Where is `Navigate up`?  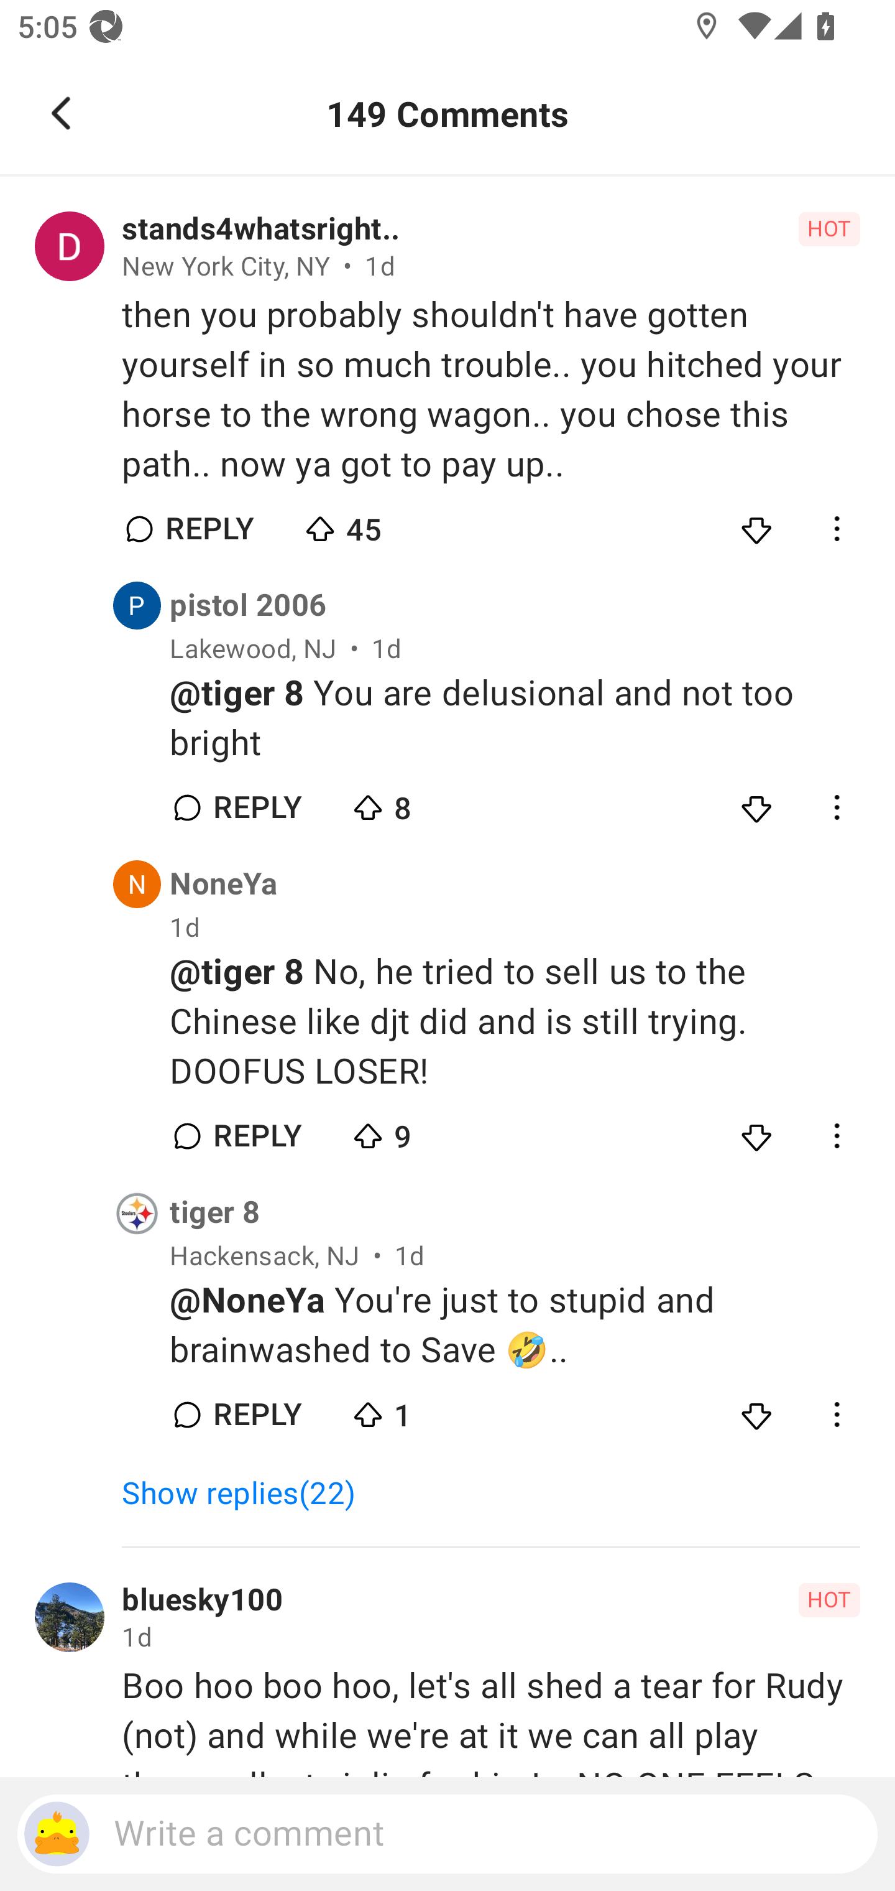 Navigate up is located at coordinates (61, 113).